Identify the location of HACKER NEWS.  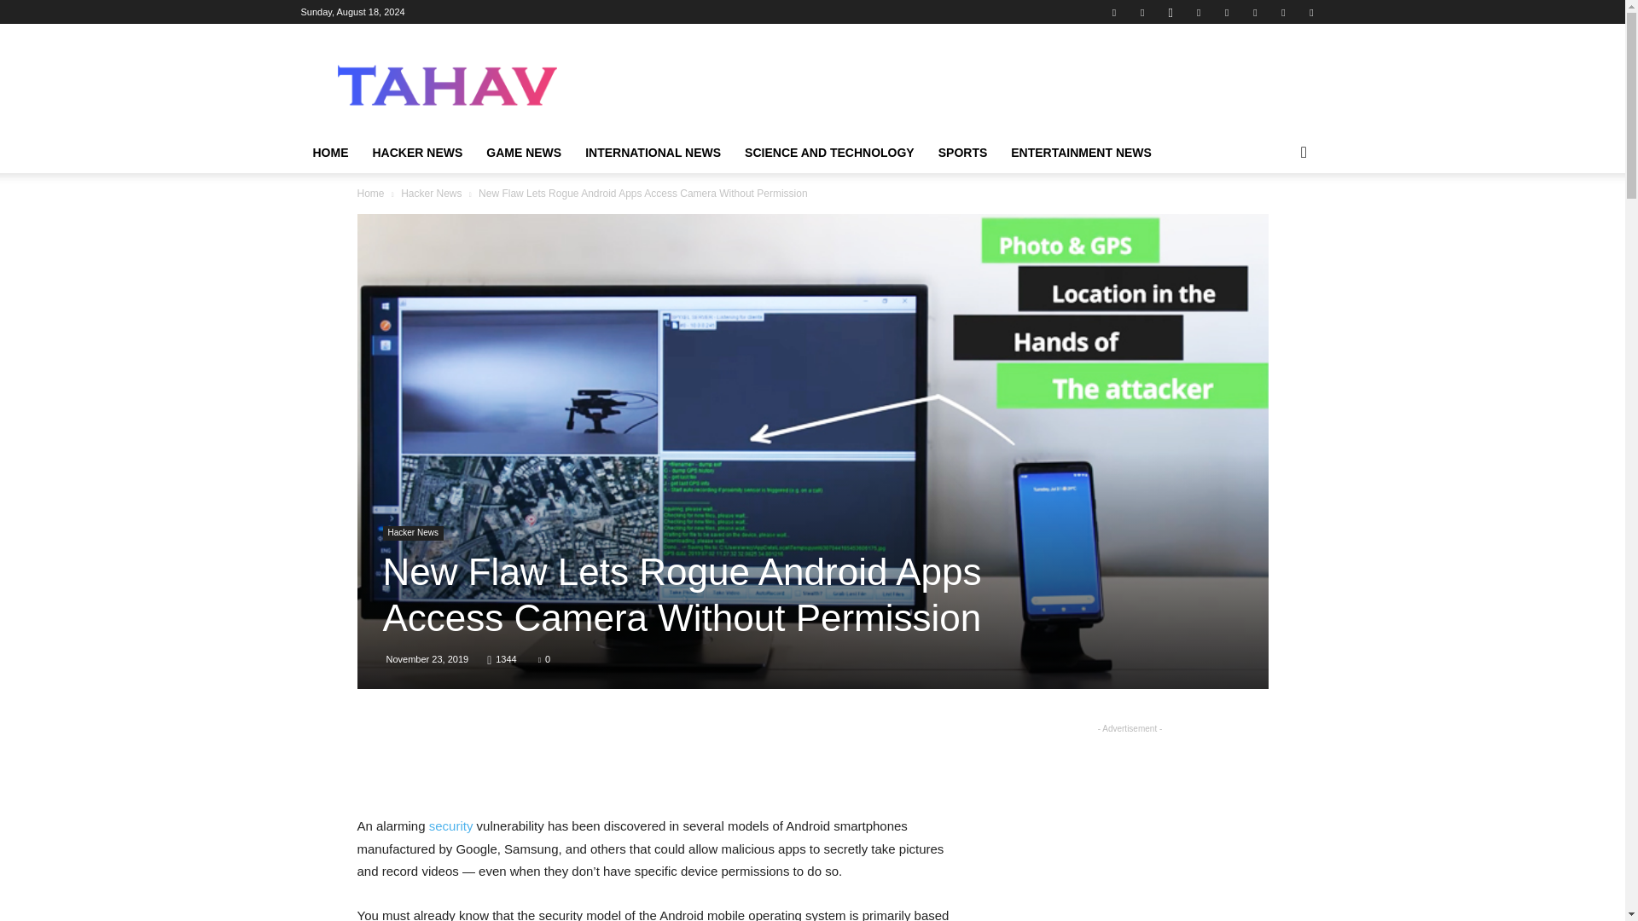
(417, 153).